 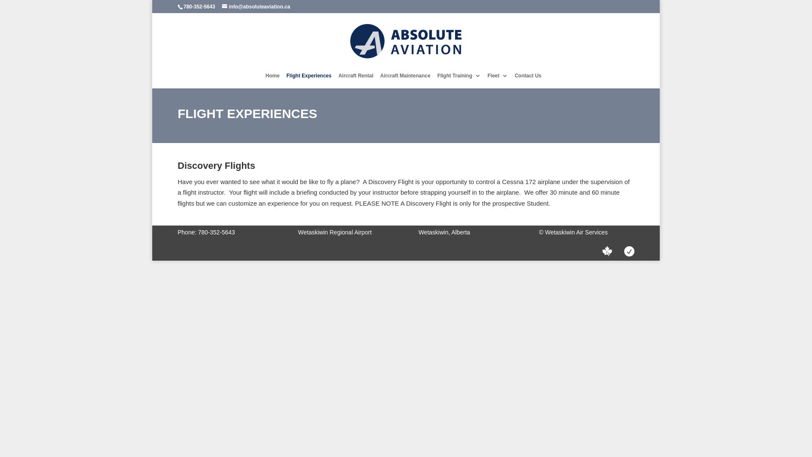 I want to click on Aircraft Maintenance, so click(x=405, y=81).